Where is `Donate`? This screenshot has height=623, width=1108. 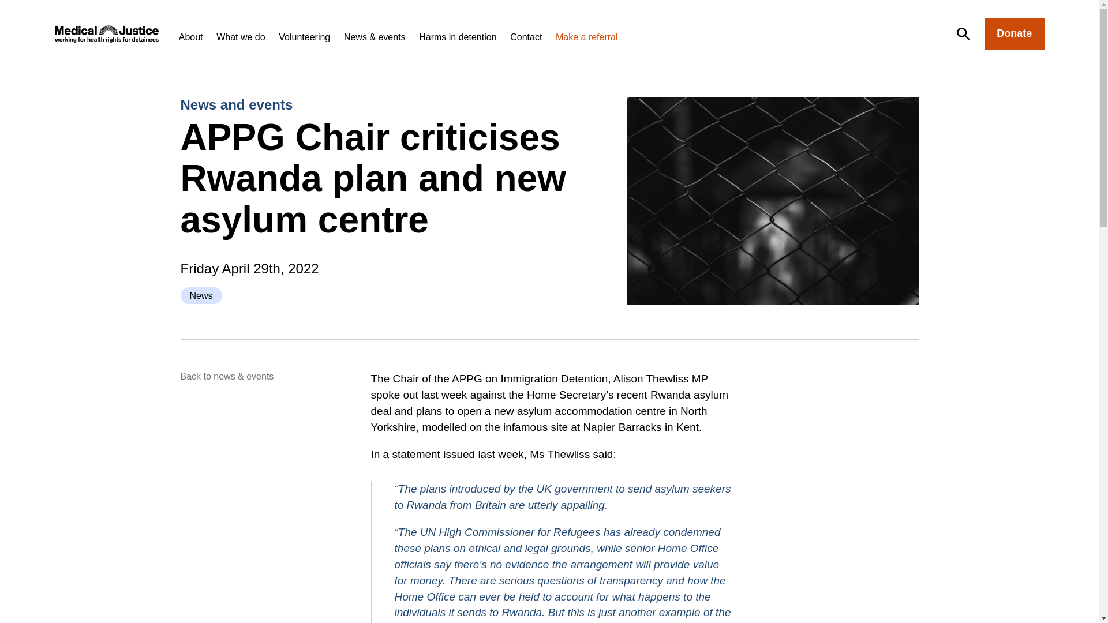
Donate is located at coordinates (1015, 34).